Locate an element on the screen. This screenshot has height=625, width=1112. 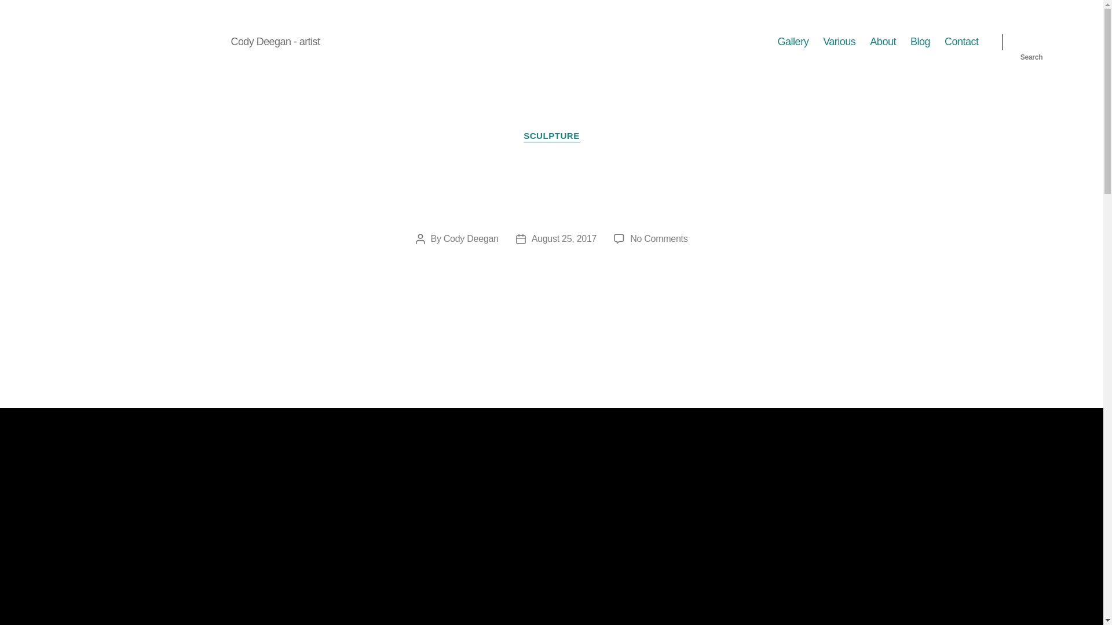
Blog is located at coordinates (920, 42).